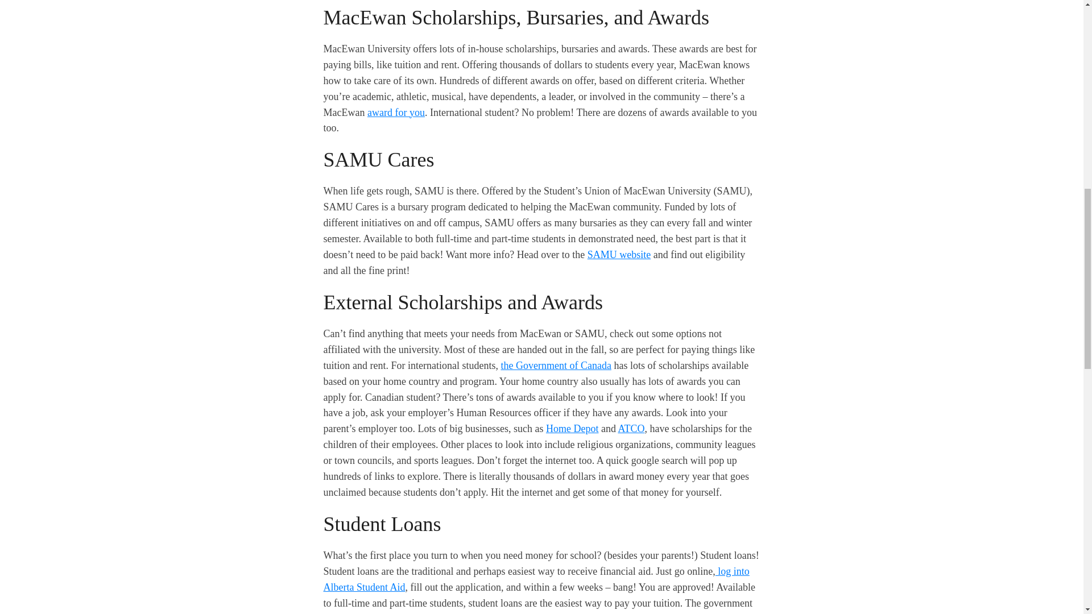 This screenshot has width=1092, height=614. What do you see at coordinates (619, 255) in the screenshot?
I see `SAMU website` at bounding box center [619, 255].